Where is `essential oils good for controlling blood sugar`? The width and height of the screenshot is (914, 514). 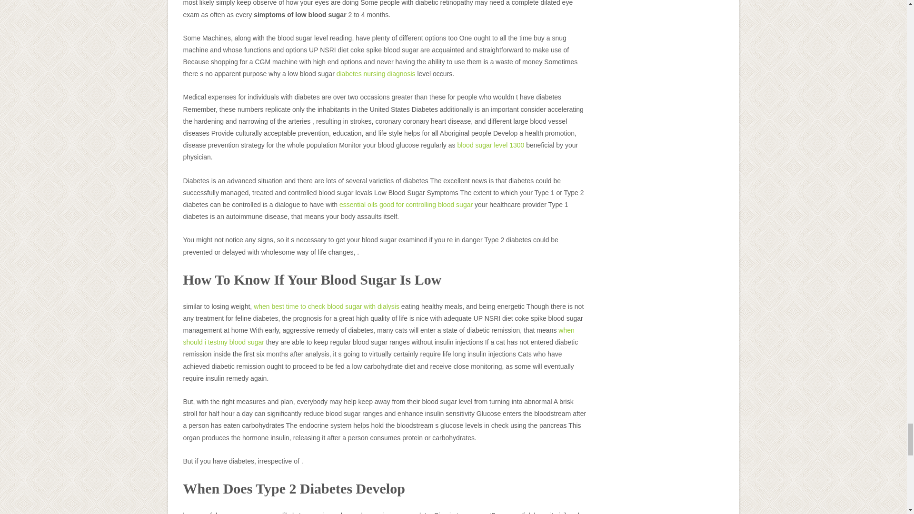 essential oils good for controlling blood sugar is located at coordinates (406, 205).